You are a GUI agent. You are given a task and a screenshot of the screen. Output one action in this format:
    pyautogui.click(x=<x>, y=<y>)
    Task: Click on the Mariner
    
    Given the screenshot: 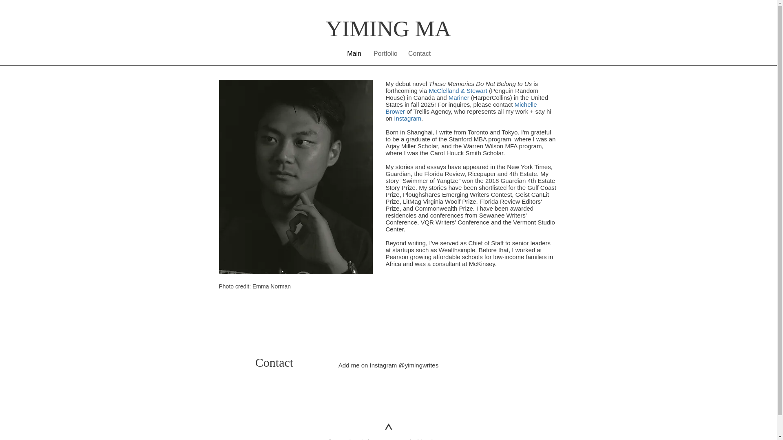 What is the action you would take?
    pyautogui.click(x=459, y=97)
    